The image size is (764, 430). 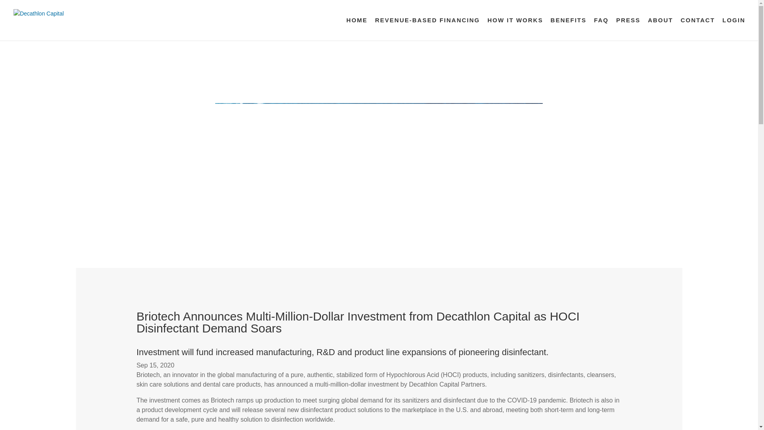 What do you see at coordinates (515, 29) in the screenshot?
I see `HOW IT WORKS` at bounding box center [515, 29].